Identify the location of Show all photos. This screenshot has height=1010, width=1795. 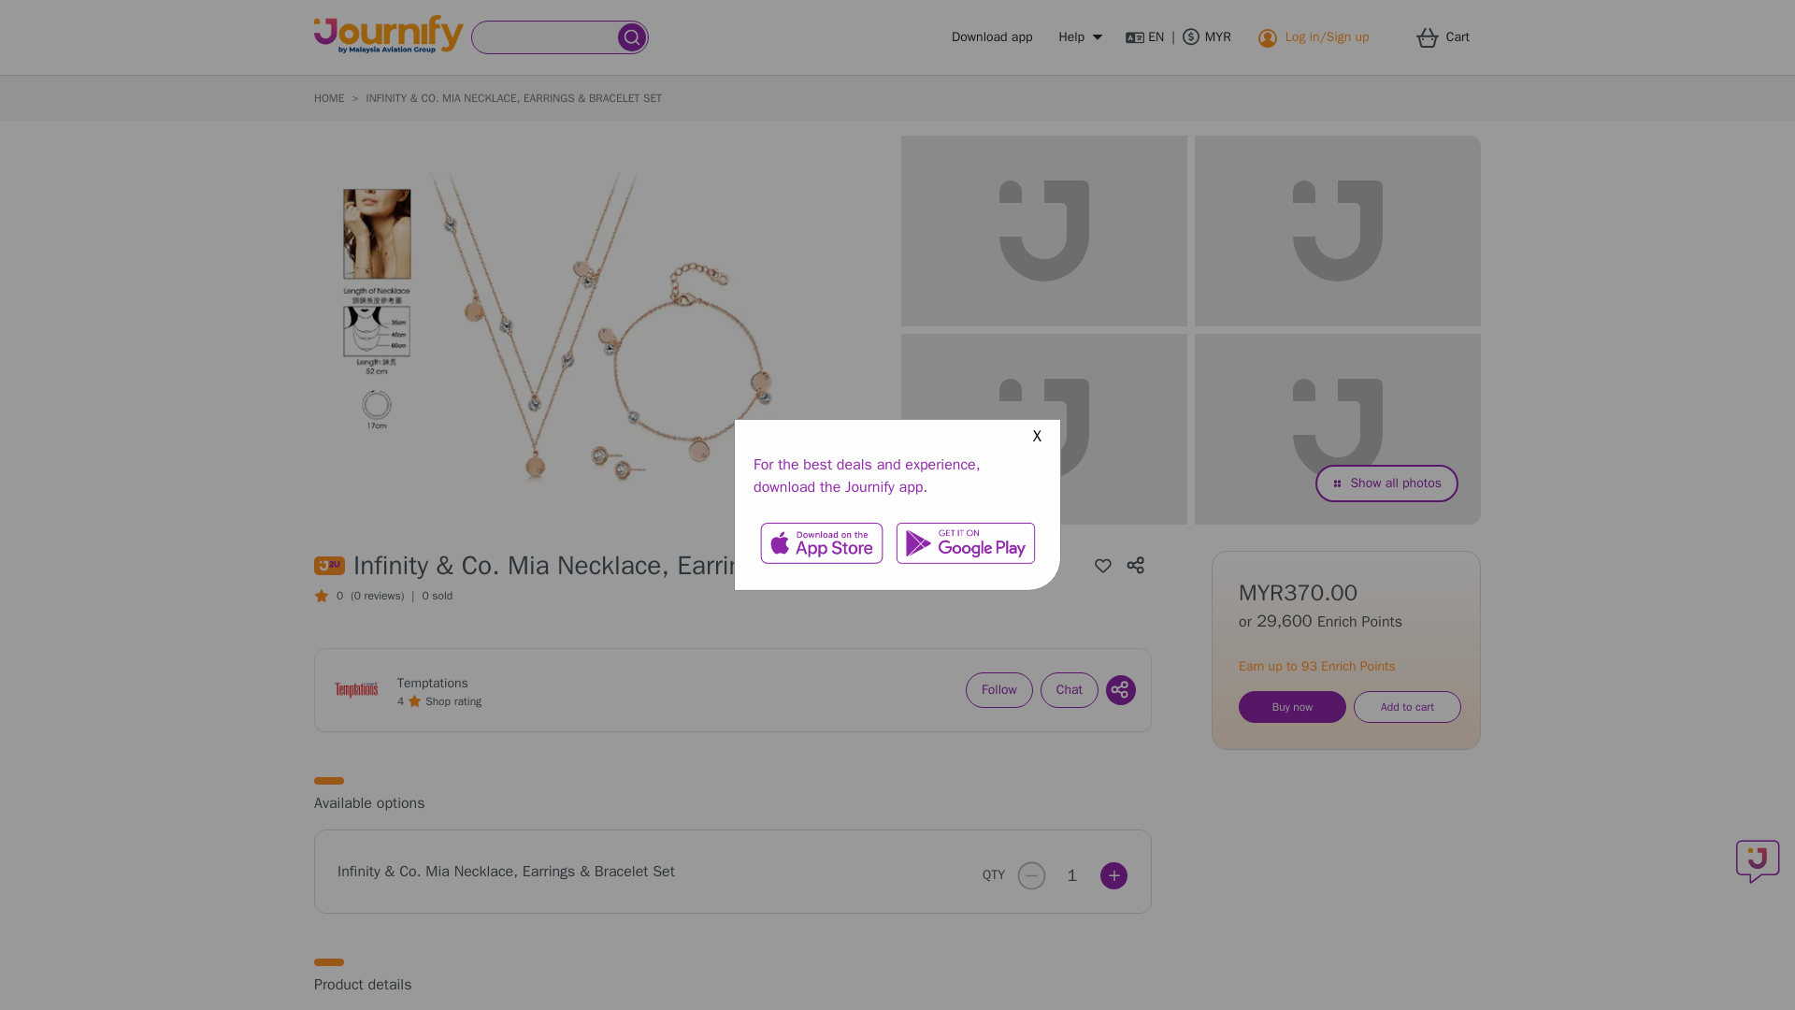
(1386, 483).